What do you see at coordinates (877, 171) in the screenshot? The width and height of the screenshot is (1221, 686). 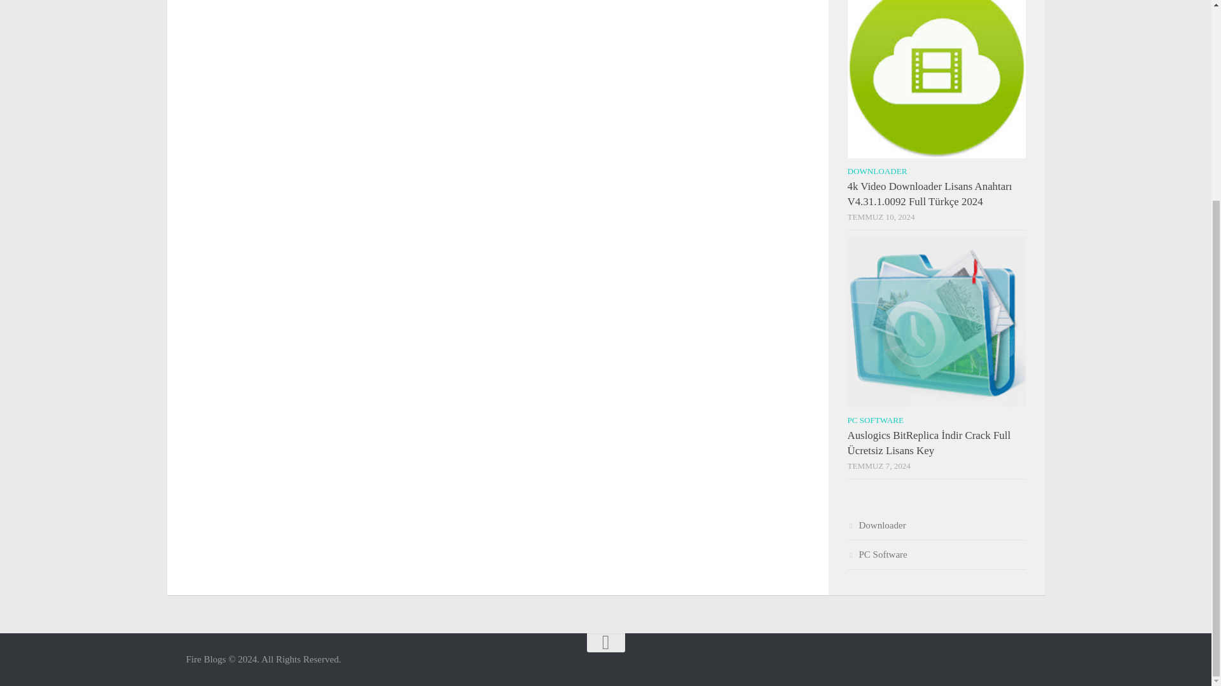 I see `DOWNLOADER` at bounding box center [877, 171].